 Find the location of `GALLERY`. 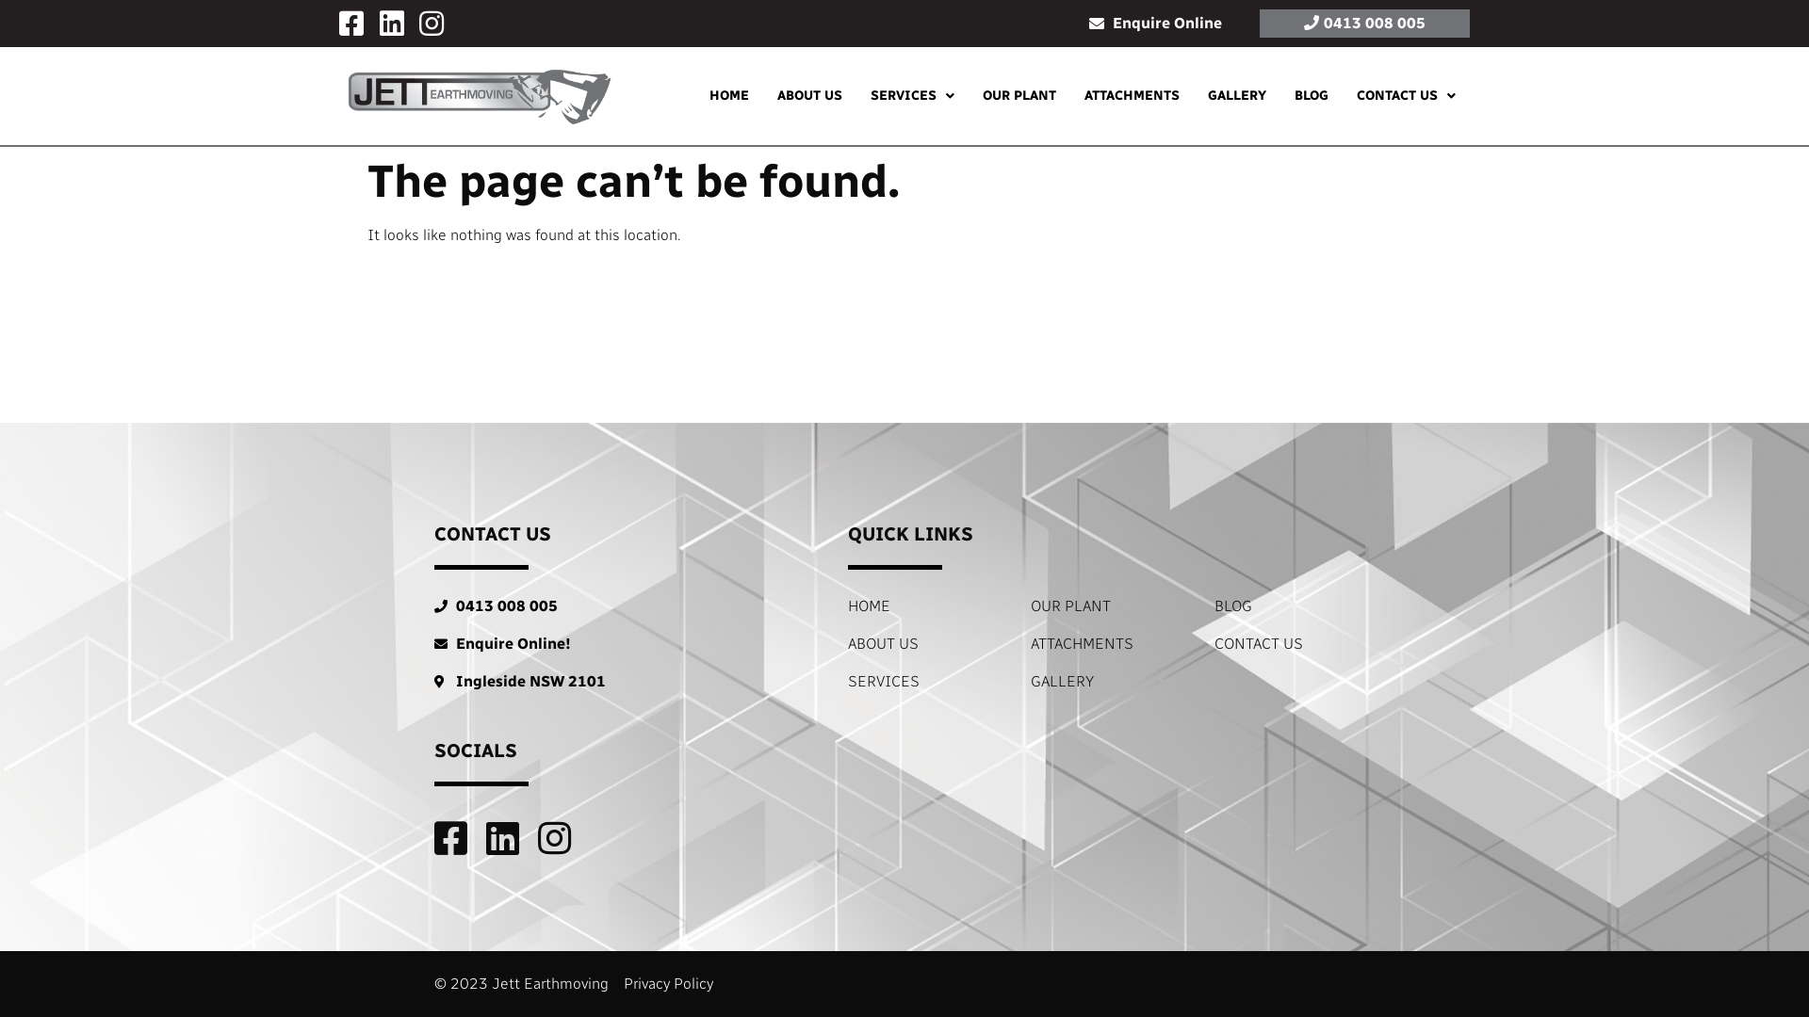

GALLERY is located at coordinates (1237, 96).